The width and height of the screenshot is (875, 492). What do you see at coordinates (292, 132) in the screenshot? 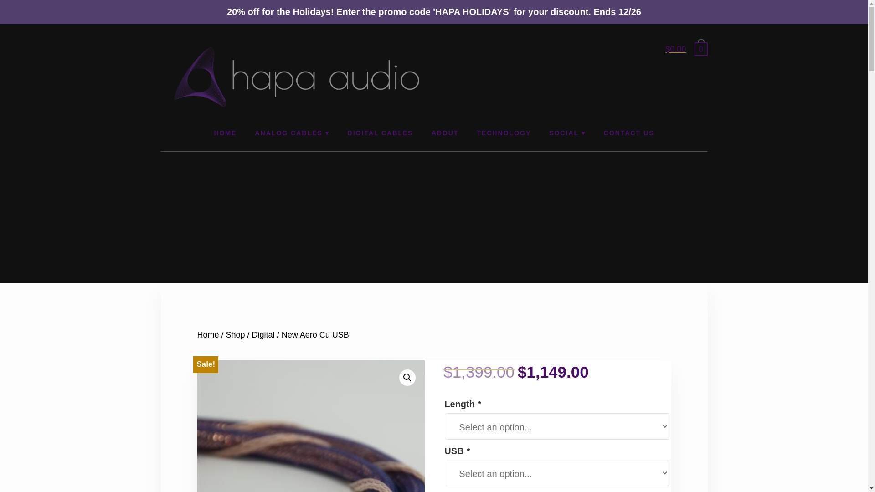
I see `ANALOG CABLES` at bounding box center [292, 132].